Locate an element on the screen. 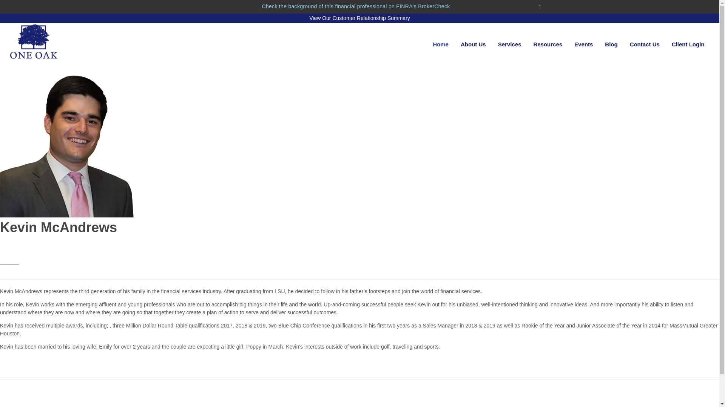 The height and width of the screenshot is (407, 725). Resources is located at coordinates (548, 44).